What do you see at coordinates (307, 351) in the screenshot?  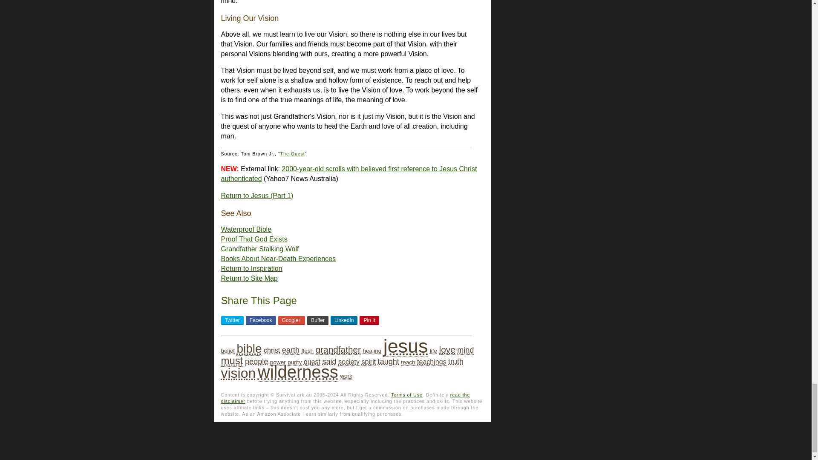 I see `flesh` at bounding box center [307, 351].